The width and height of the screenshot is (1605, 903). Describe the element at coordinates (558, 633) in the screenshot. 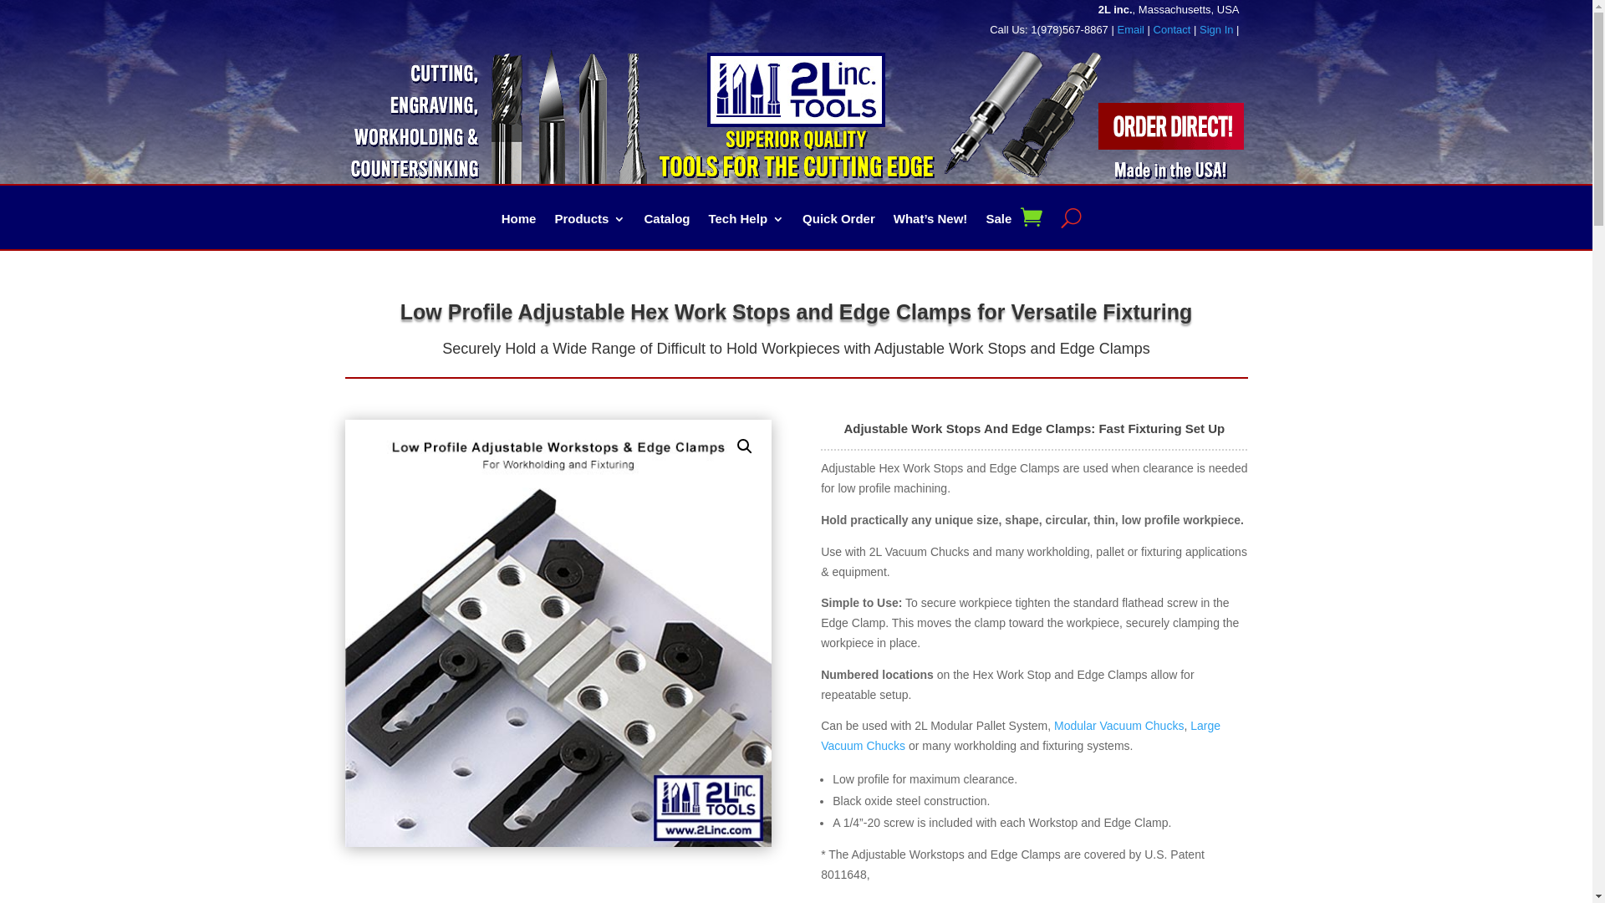

I see `Adjustable Workstops & Edge Clamps` at that location.